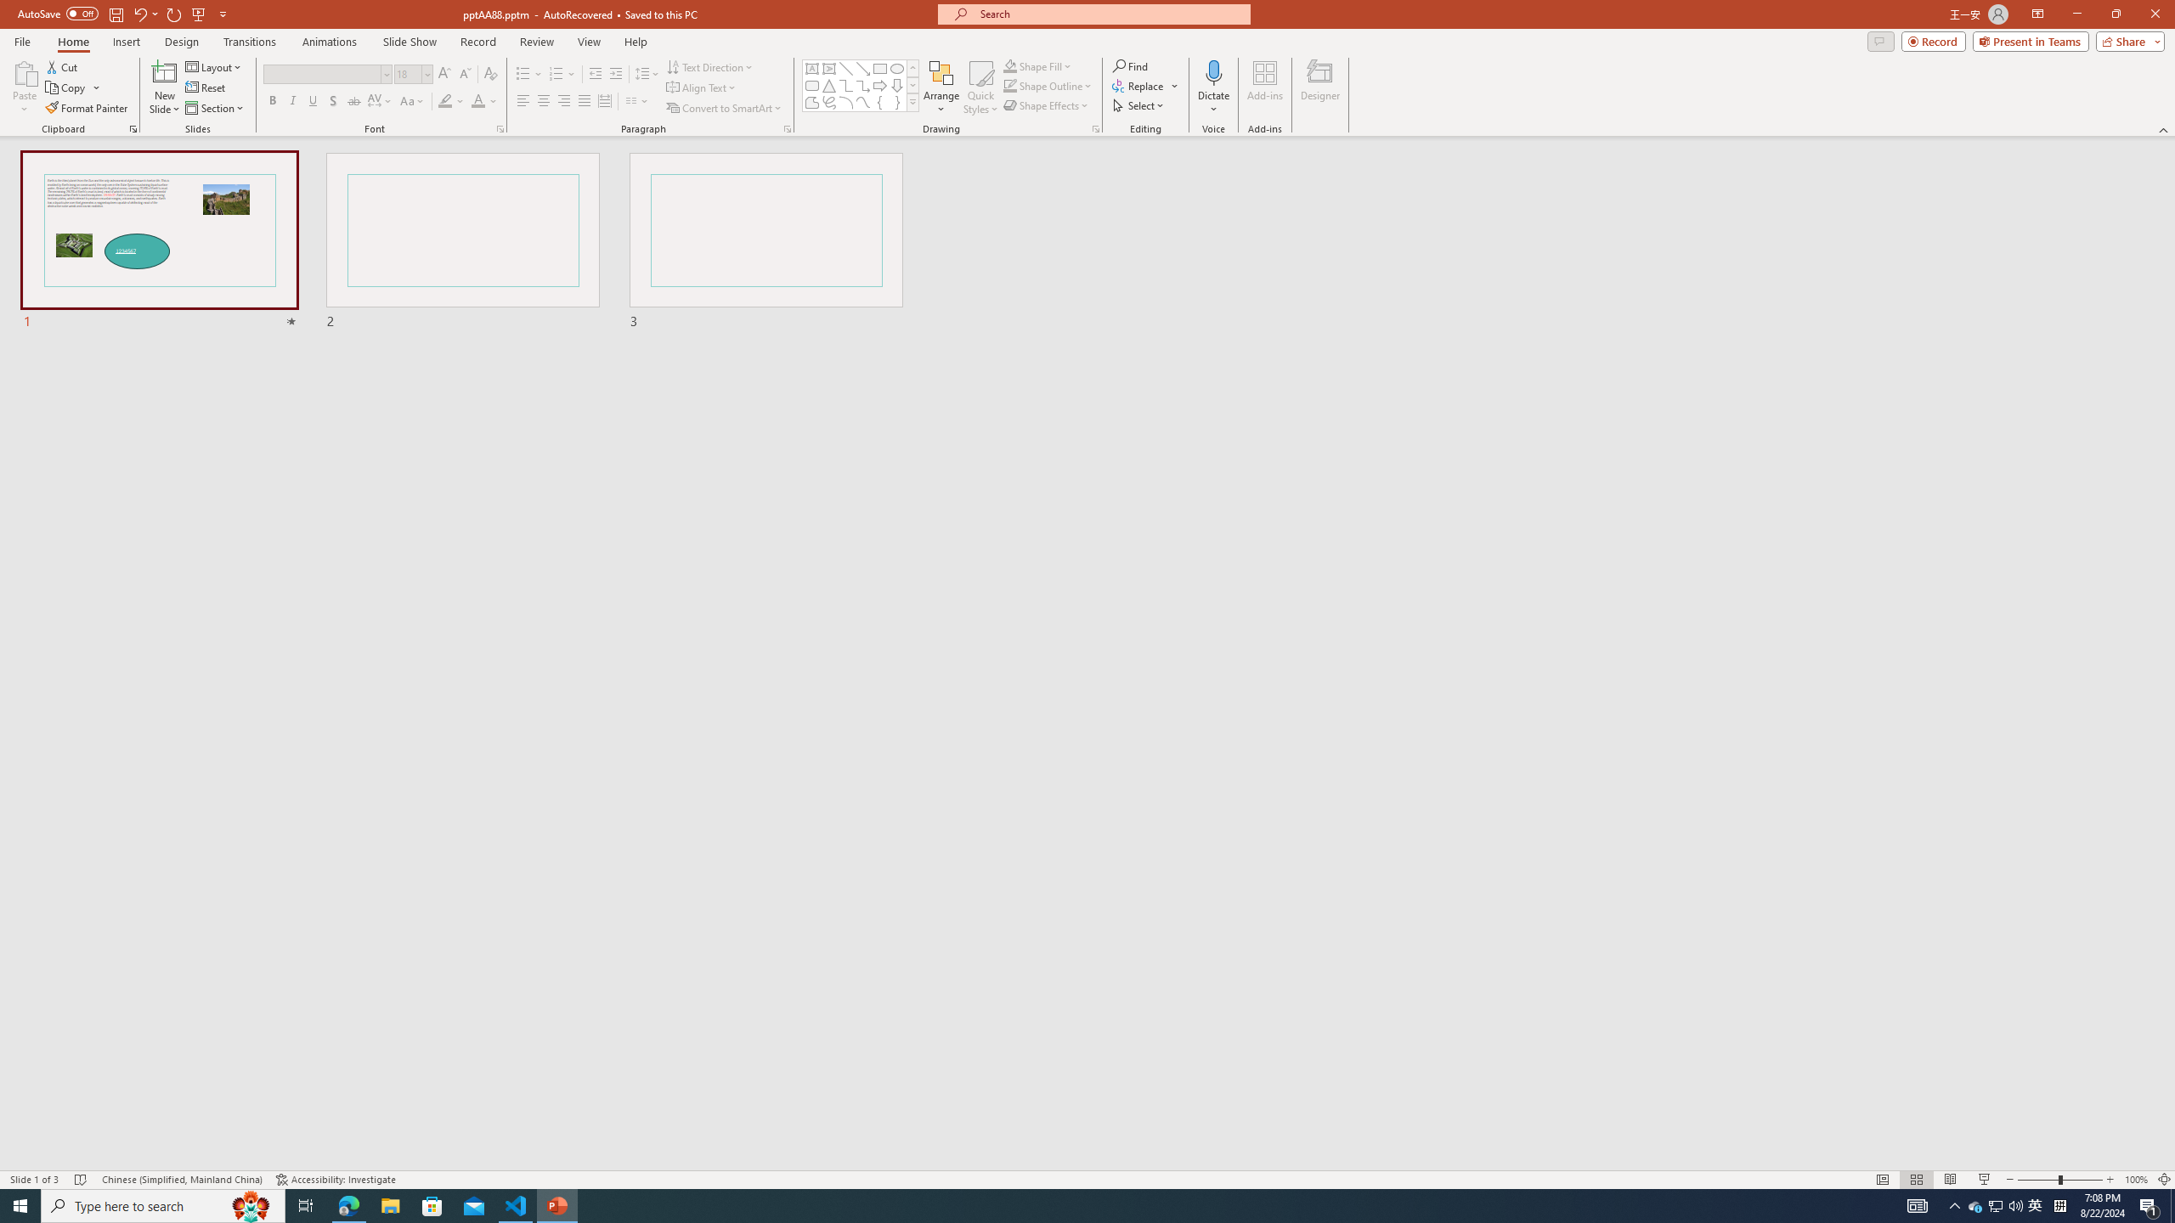 The height and width of the screenshot is (1223, 2175). Describe the element at coordinates (912, 102) in the screenshot. I see `Class: NetUIImage` at that location.